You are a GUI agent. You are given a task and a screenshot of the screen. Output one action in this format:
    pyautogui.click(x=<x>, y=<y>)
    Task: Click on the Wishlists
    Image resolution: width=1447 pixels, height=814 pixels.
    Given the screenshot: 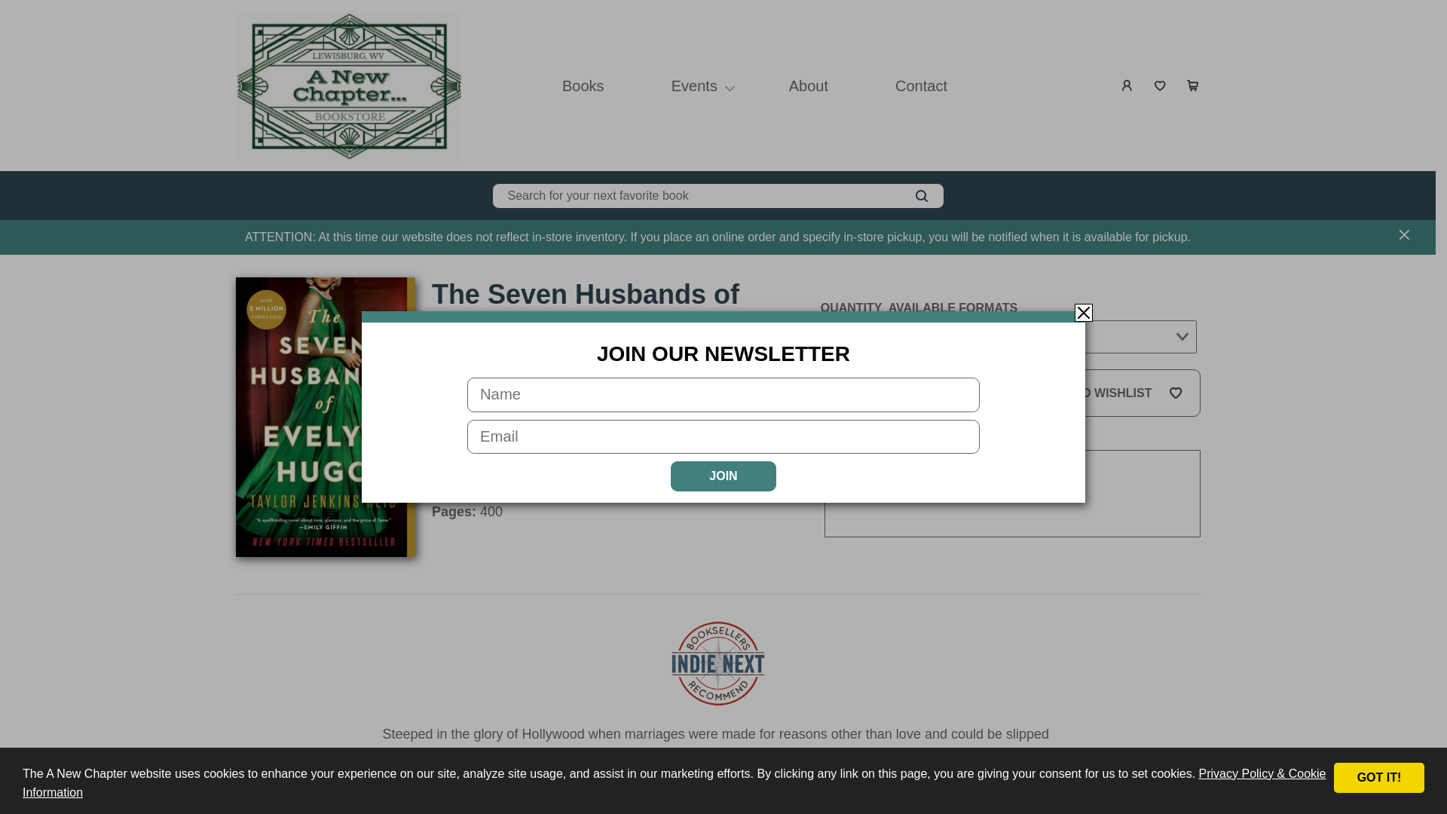 What is the action you would take?
    pyautogui.click(x=1161, y=86)
    